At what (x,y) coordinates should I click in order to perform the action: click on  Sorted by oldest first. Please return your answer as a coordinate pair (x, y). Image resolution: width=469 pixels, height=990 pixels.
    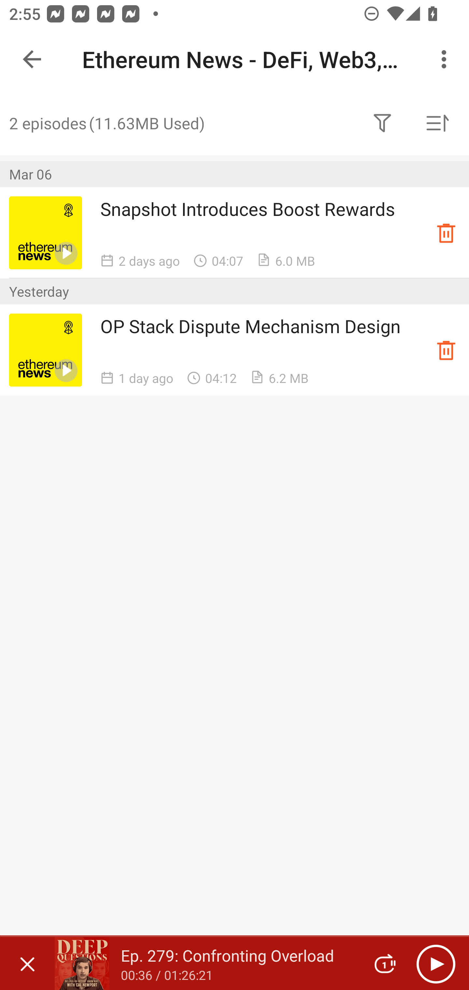
    Looking at the image, I should click on (437, 123).